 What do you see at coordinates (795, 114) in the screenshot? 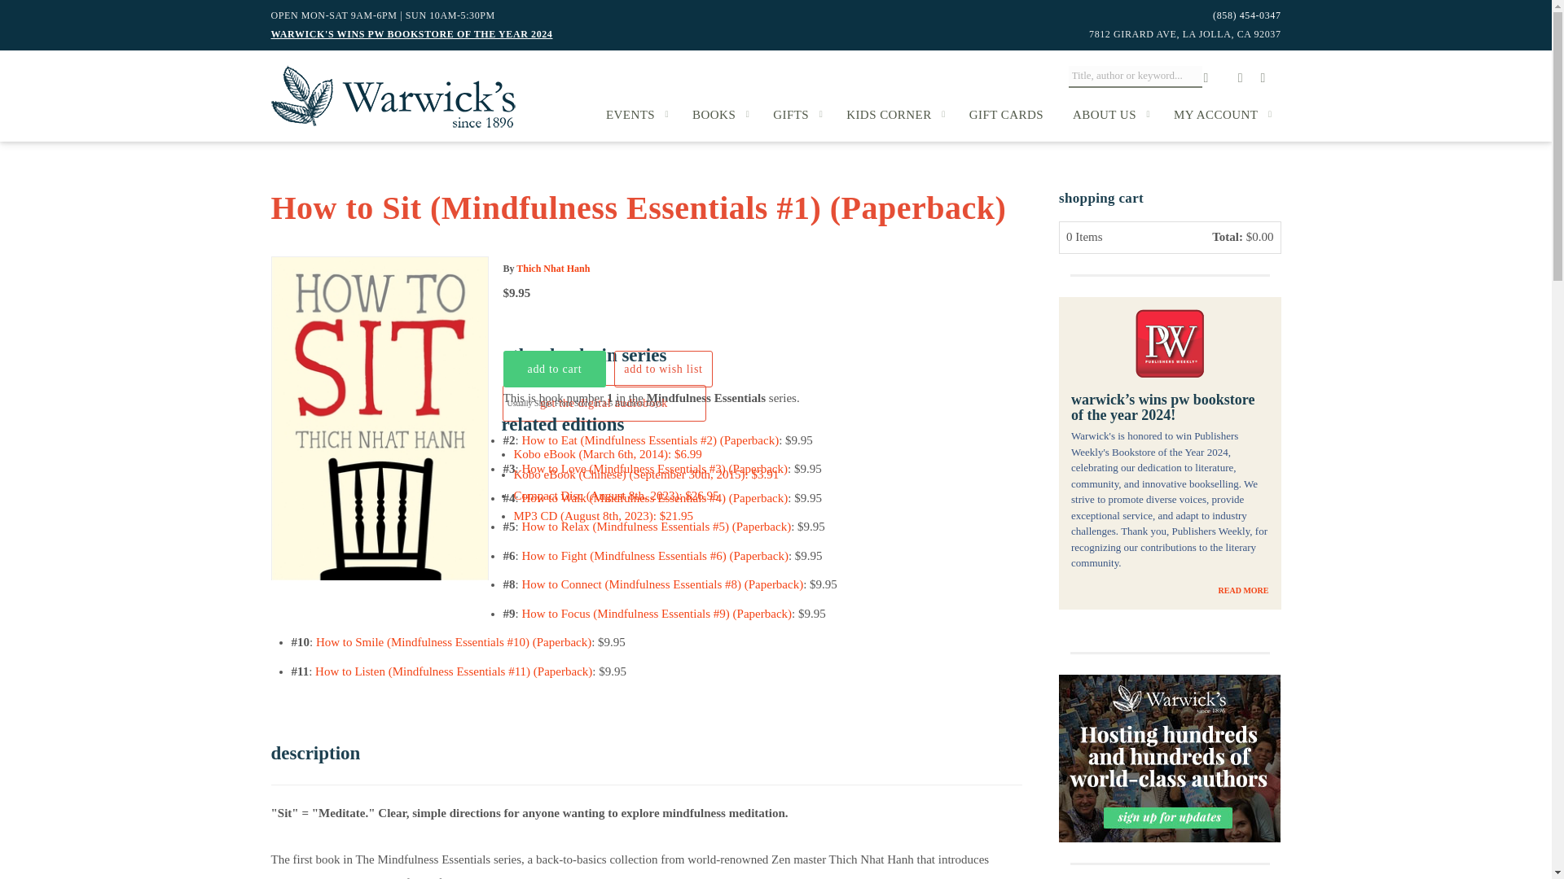
I see `GIFTS` at bounding box center [795, 114].